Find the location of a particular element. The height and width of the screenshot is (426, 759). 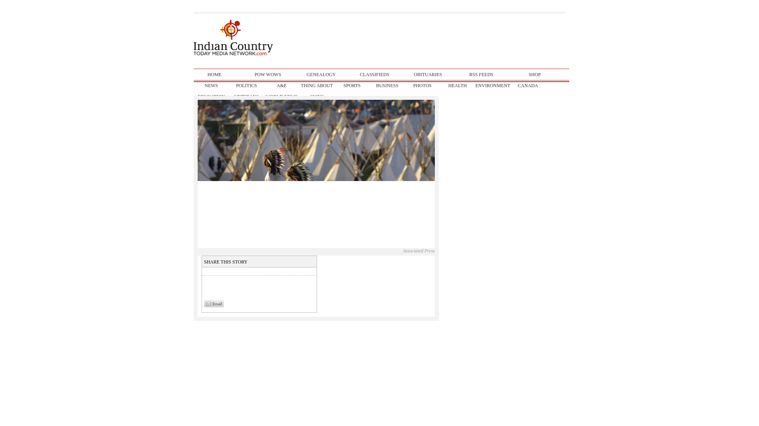

NEWS is located at coordinates (211, 86).